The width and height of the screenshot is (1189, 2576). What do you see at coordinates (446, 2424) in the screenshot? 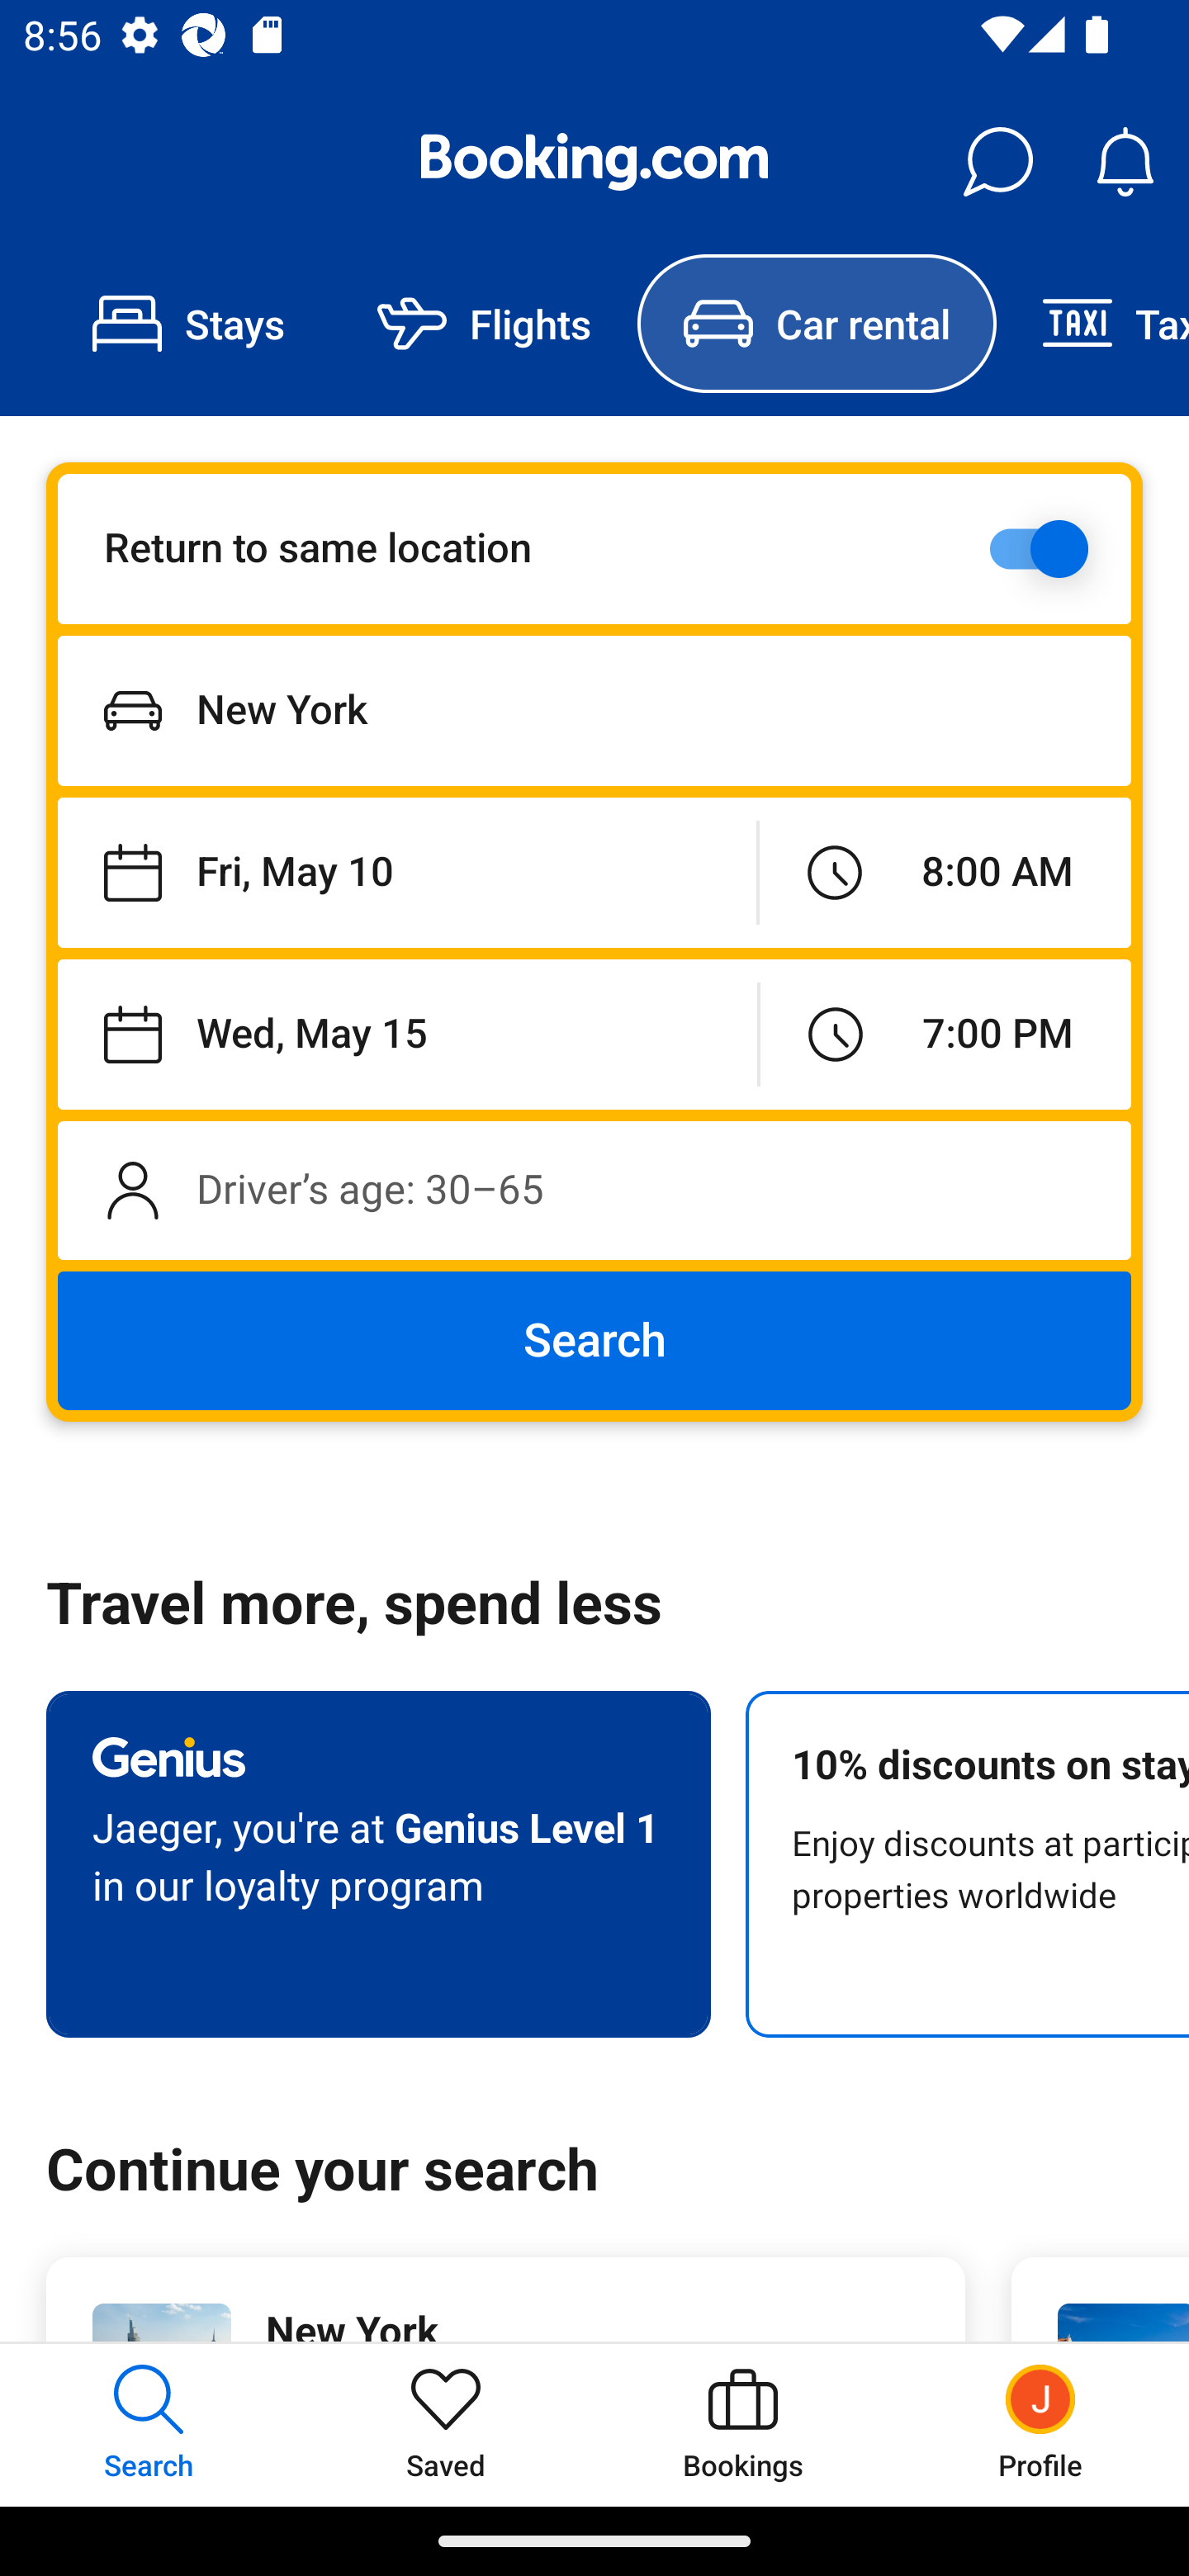
I see `Saved` at bounding box center [446, 2424].